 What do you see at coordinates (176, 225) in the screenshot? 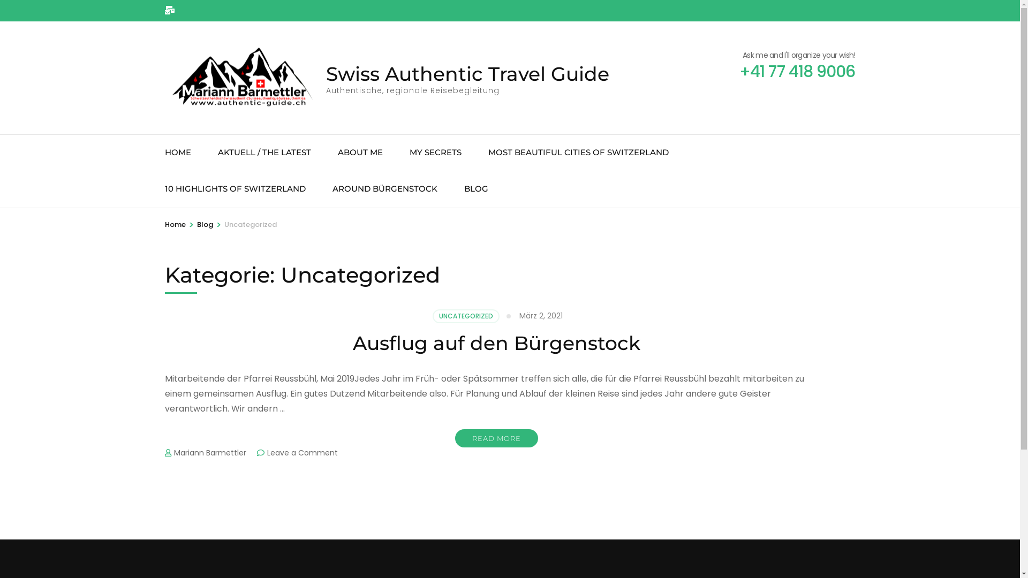
I see `Home` at bounding box center [176, 225].